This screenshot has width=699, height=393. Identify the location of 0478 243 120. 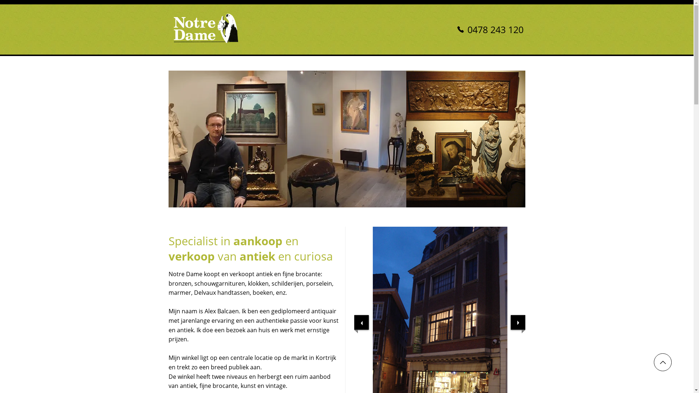
(490, 29).